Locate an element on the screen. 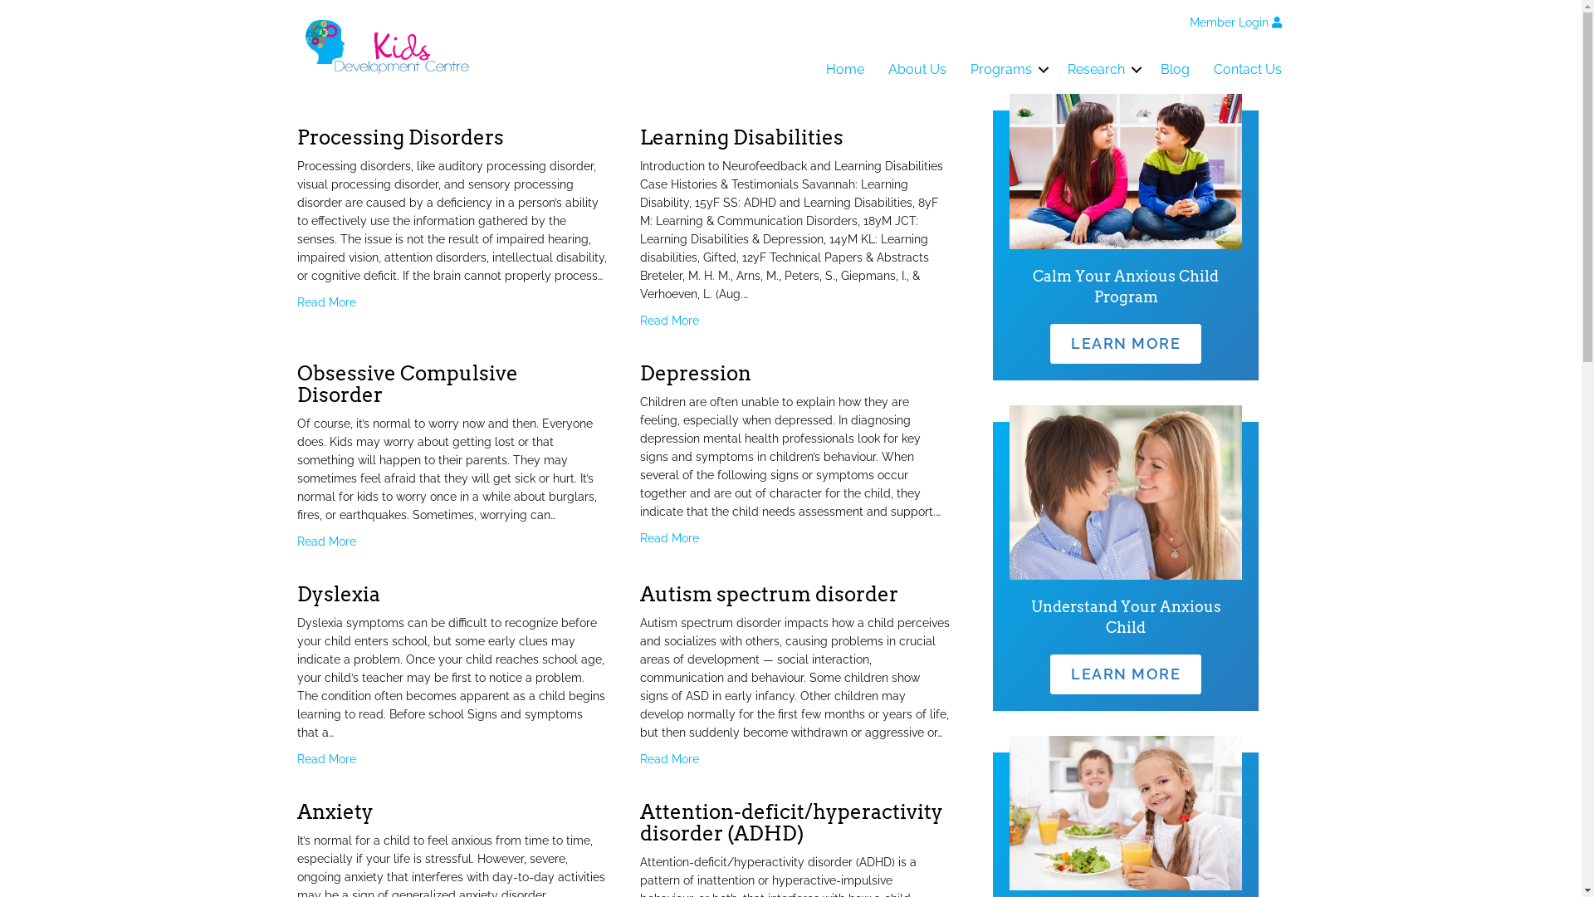  Anxiety is located at coordinates (335, 812).